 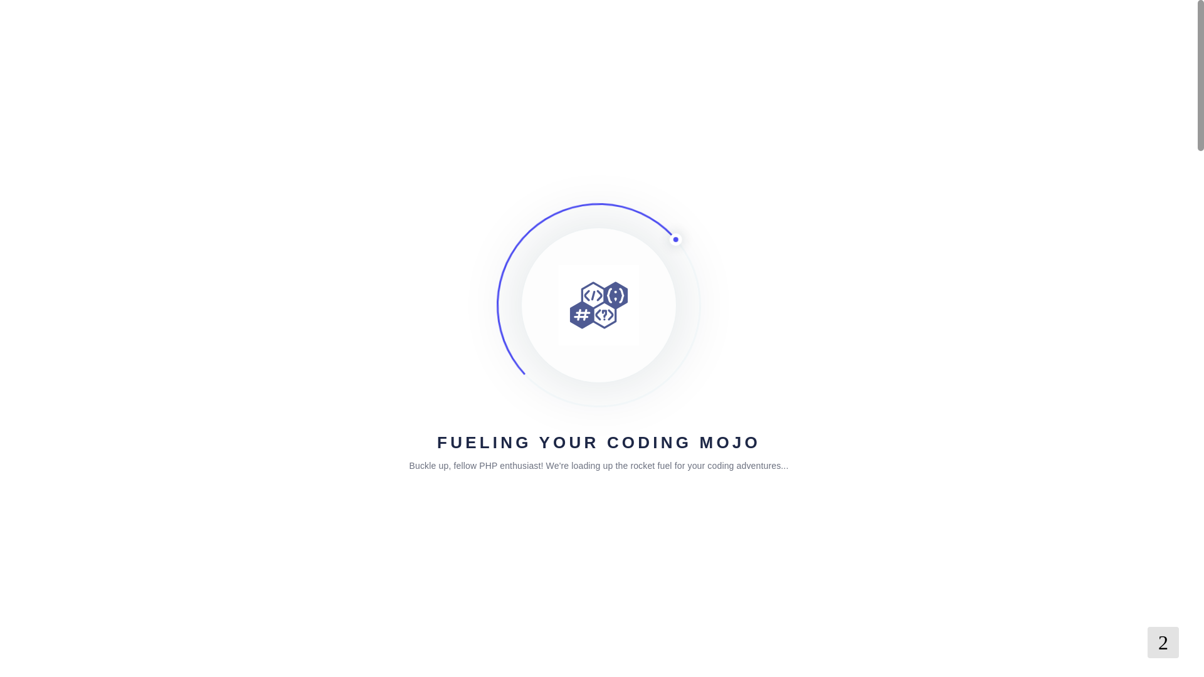 I want to click on Home, so click(x=243, y=260).